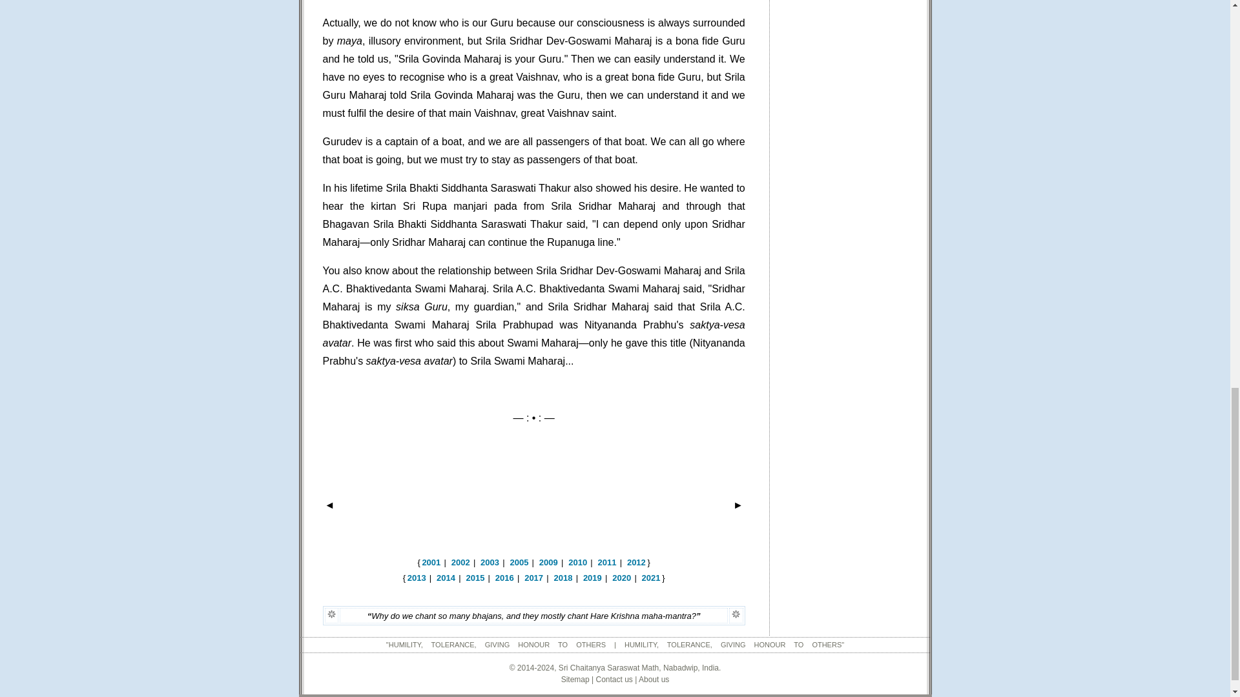  What do you see at coordinates (621, 577) in the screenshot?
I see `2020` at bounding box center [621, 577].